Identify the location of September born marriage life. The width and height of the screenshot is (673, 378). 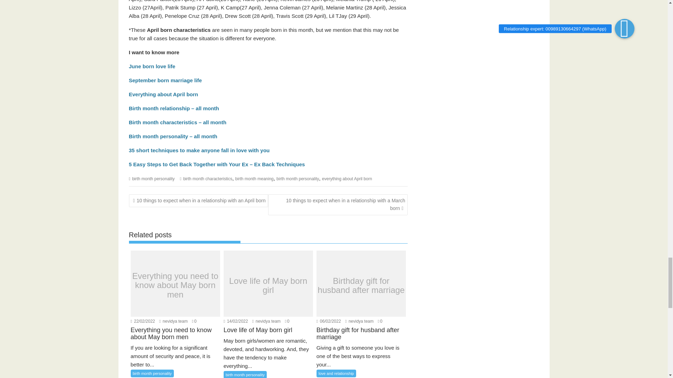
(165, 80).